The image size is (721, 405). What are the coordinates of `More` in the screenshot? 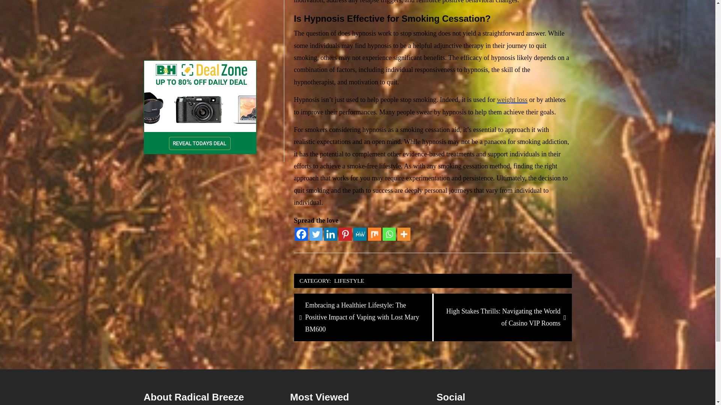 It's located at (403, 234).